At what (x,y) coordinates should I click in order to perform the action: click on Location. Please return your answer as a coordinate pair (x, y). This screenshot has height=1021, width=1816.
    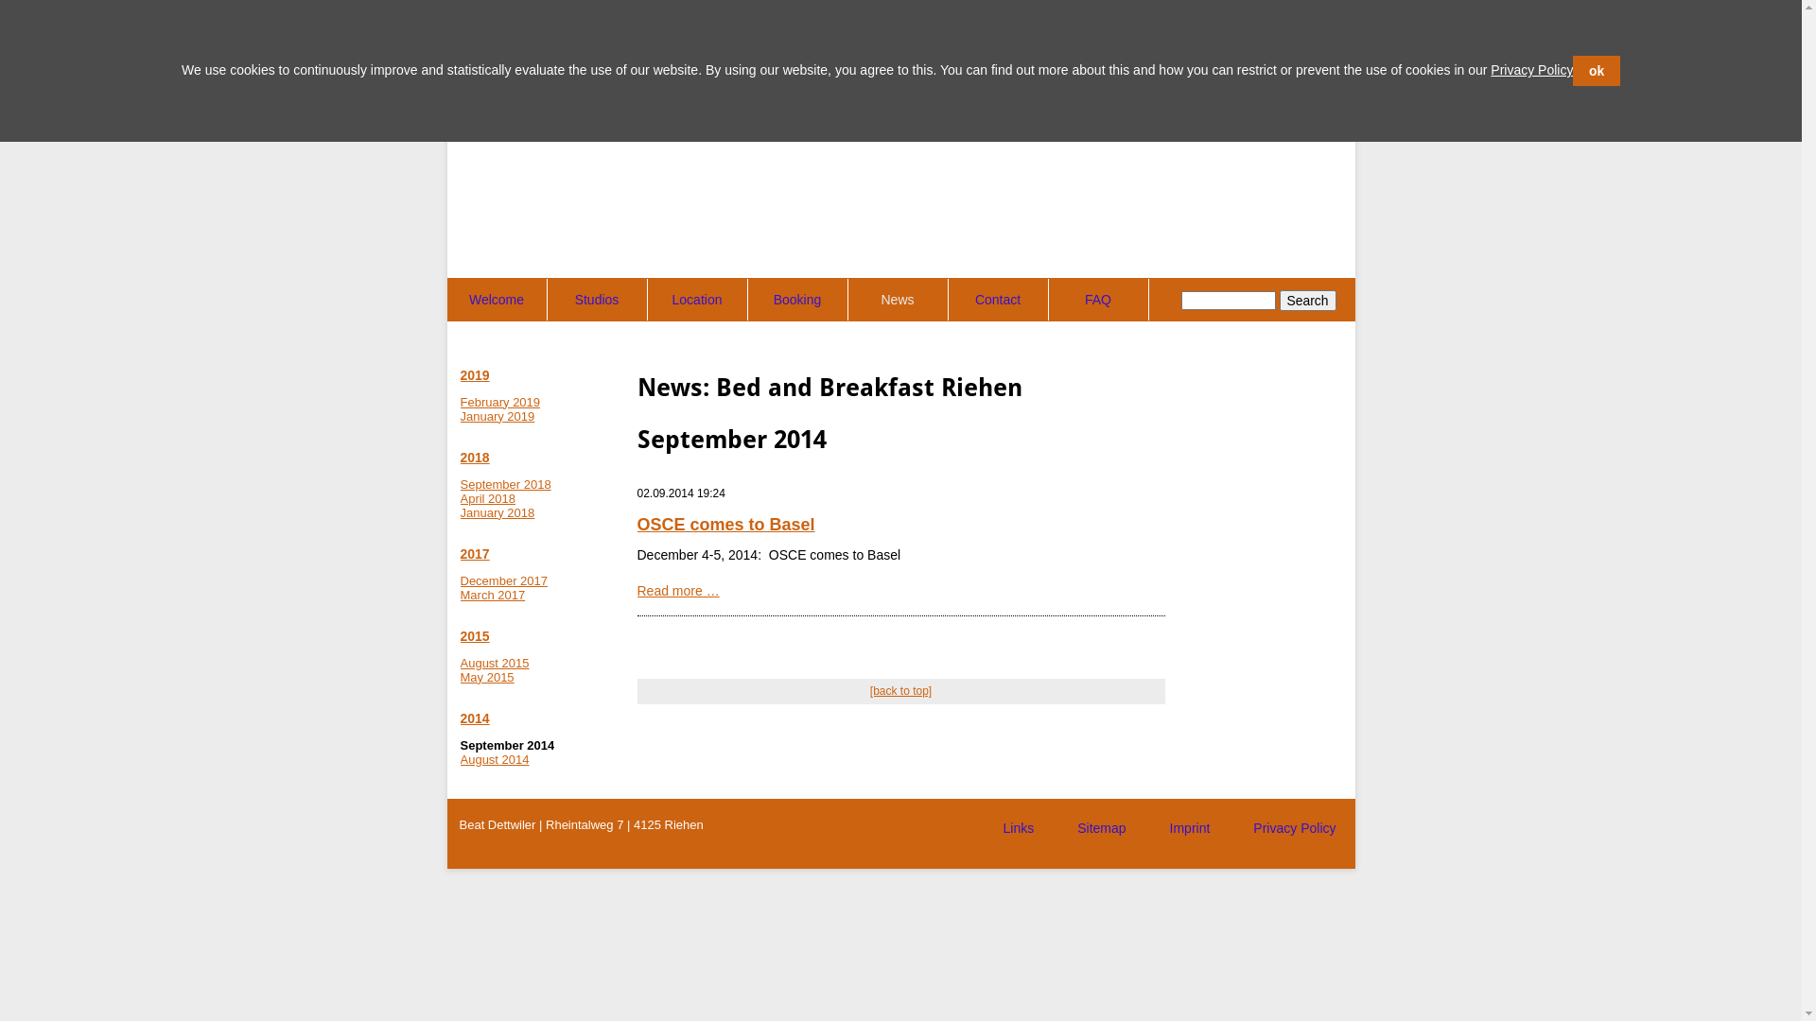
    Looking at the image, I should click on (696, 300).